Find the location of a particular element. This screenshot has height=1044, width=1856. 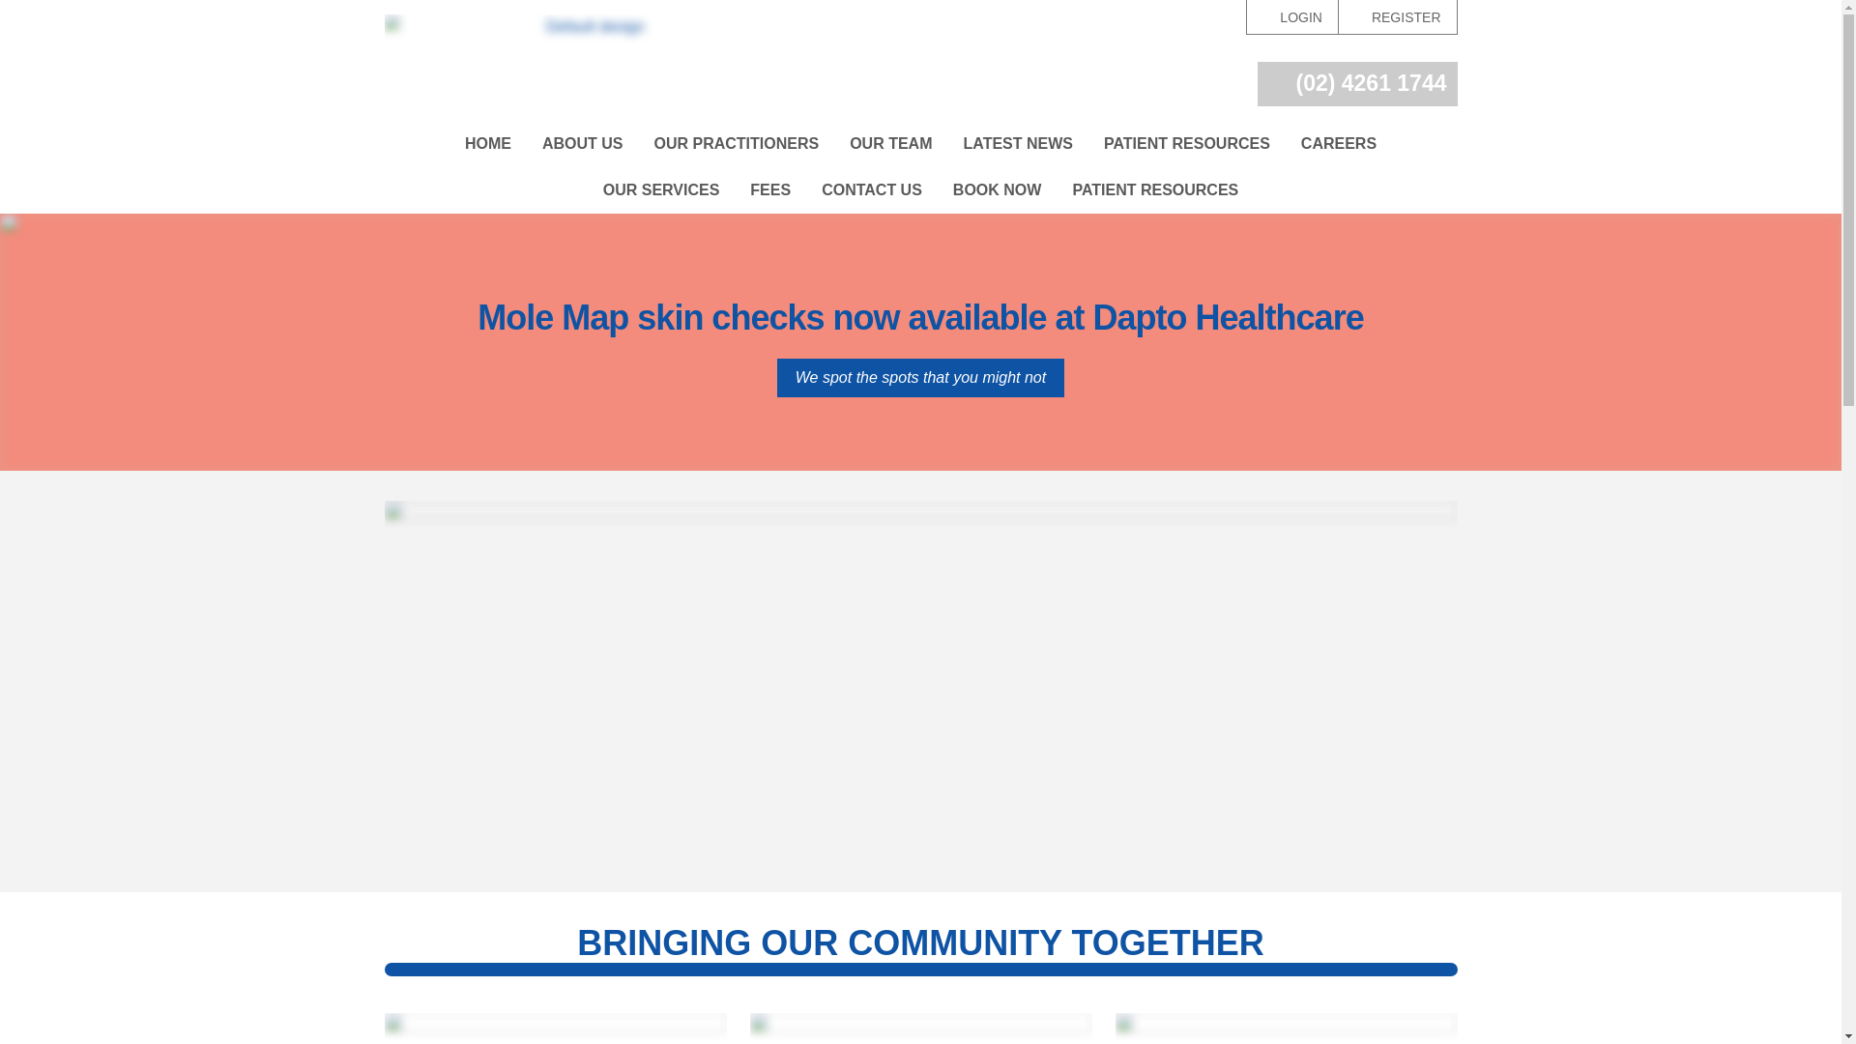

LOGIN is located at coordinates (1291, 17).